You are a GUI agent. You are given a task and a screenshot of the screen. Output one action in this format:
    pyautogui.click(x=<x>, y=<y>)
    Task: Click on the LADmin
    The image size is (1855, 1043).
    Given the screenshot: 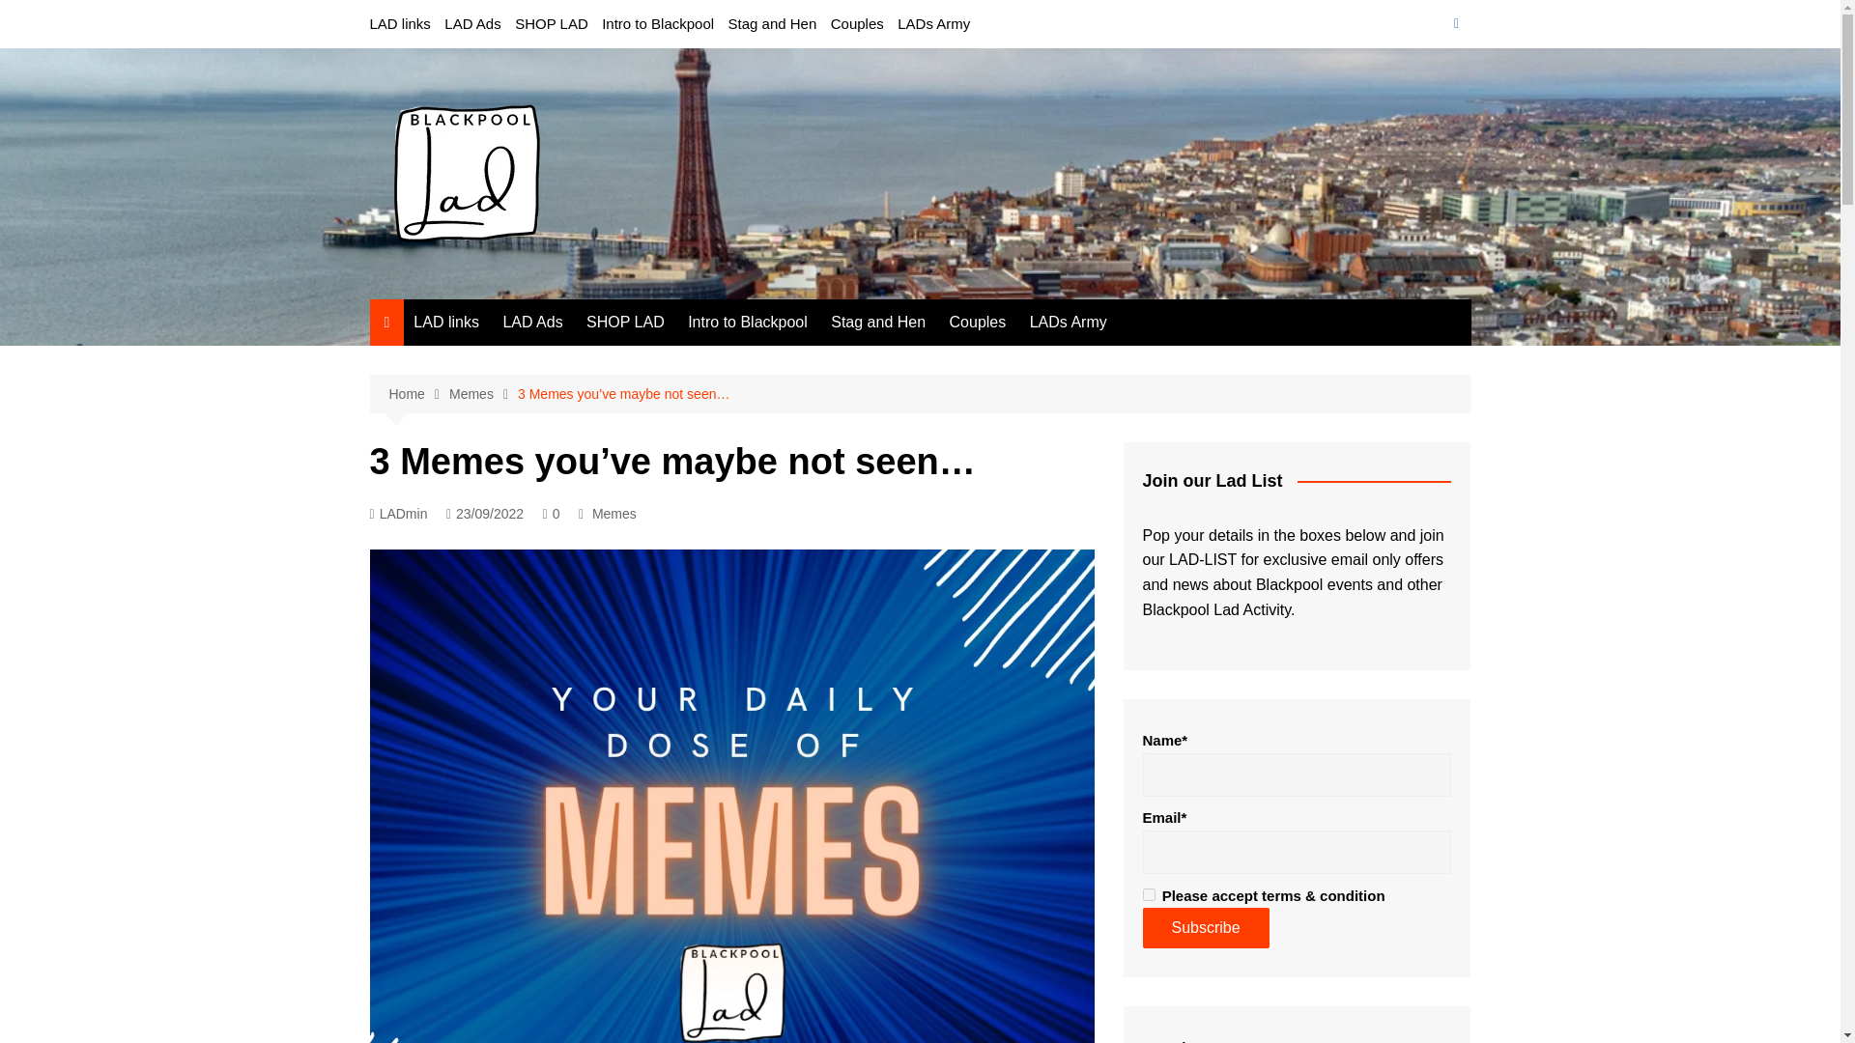 What is the action you would take?
    pyautogui.click(x=398, y=514)
    